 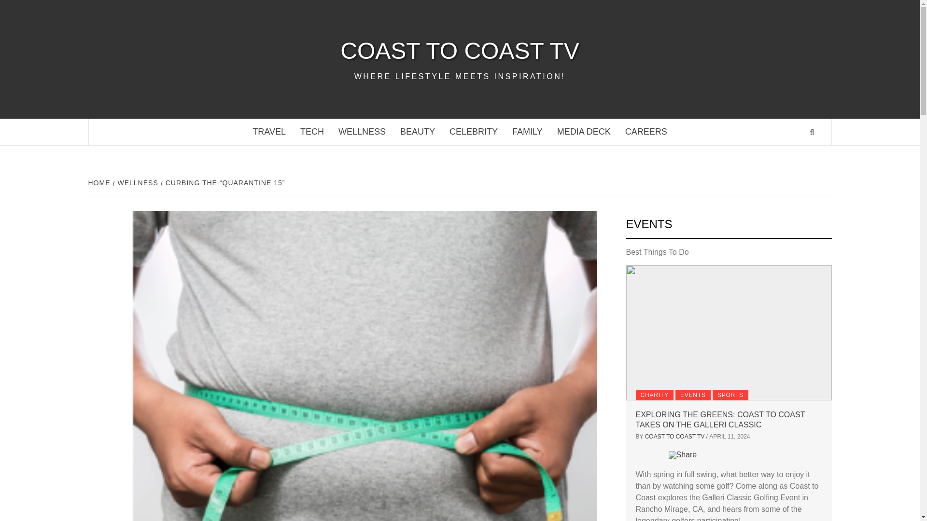 I want to click on WELLNESS, so click(x=137, y=182).